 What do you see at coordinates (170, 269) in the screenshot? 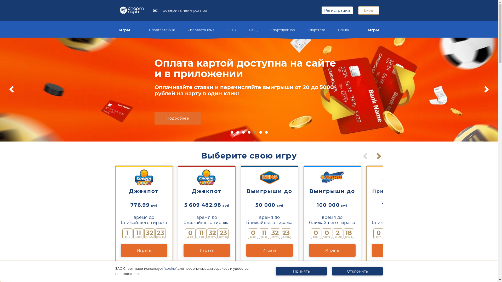
I see `"cookie"` at bounding box center [170, 269].